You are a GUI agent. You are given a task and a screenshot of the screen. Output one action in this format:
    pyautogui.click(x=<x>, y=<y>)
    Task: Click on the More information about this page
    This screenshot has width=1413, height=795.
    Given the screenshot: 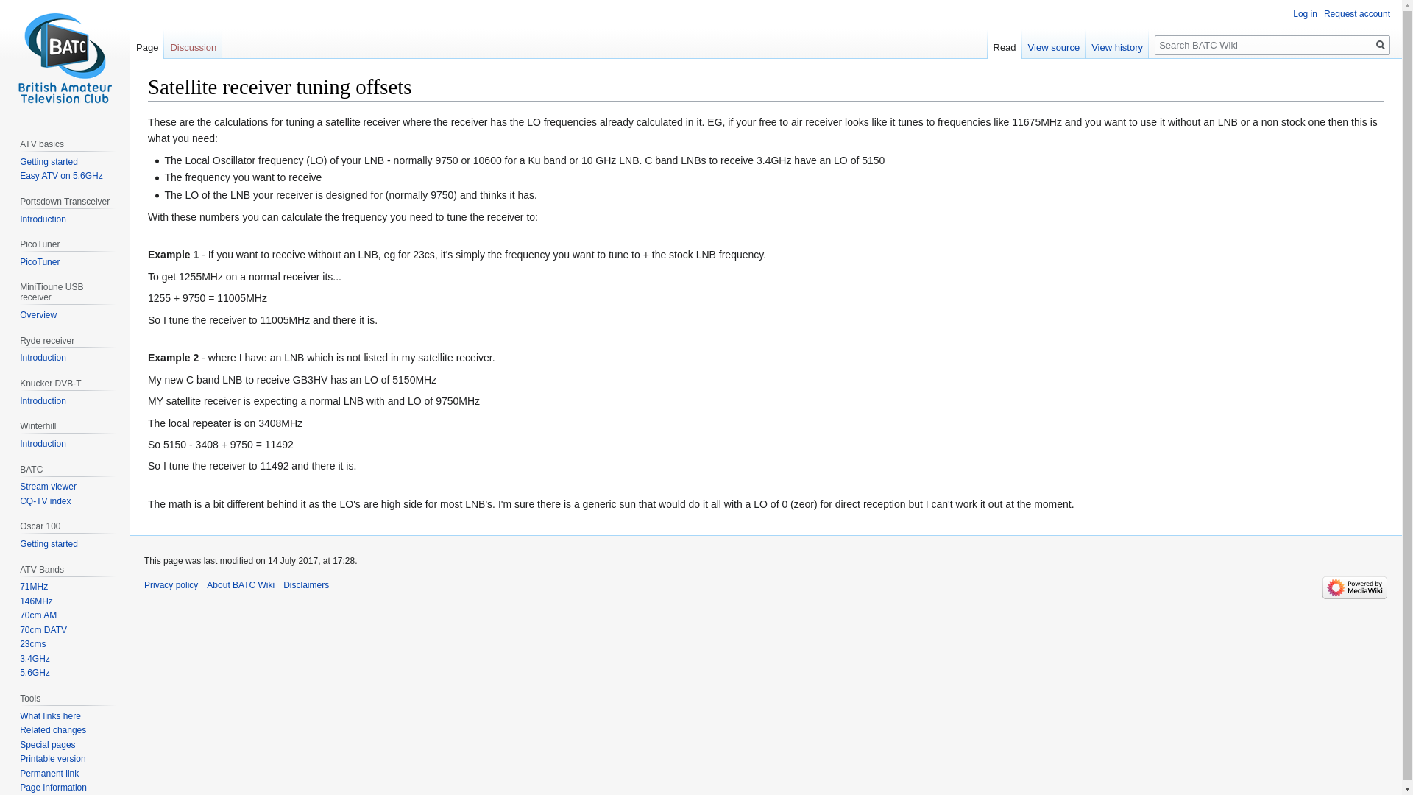 What is the action you would take?
    pyautogui.click(x=53, y=787)
    